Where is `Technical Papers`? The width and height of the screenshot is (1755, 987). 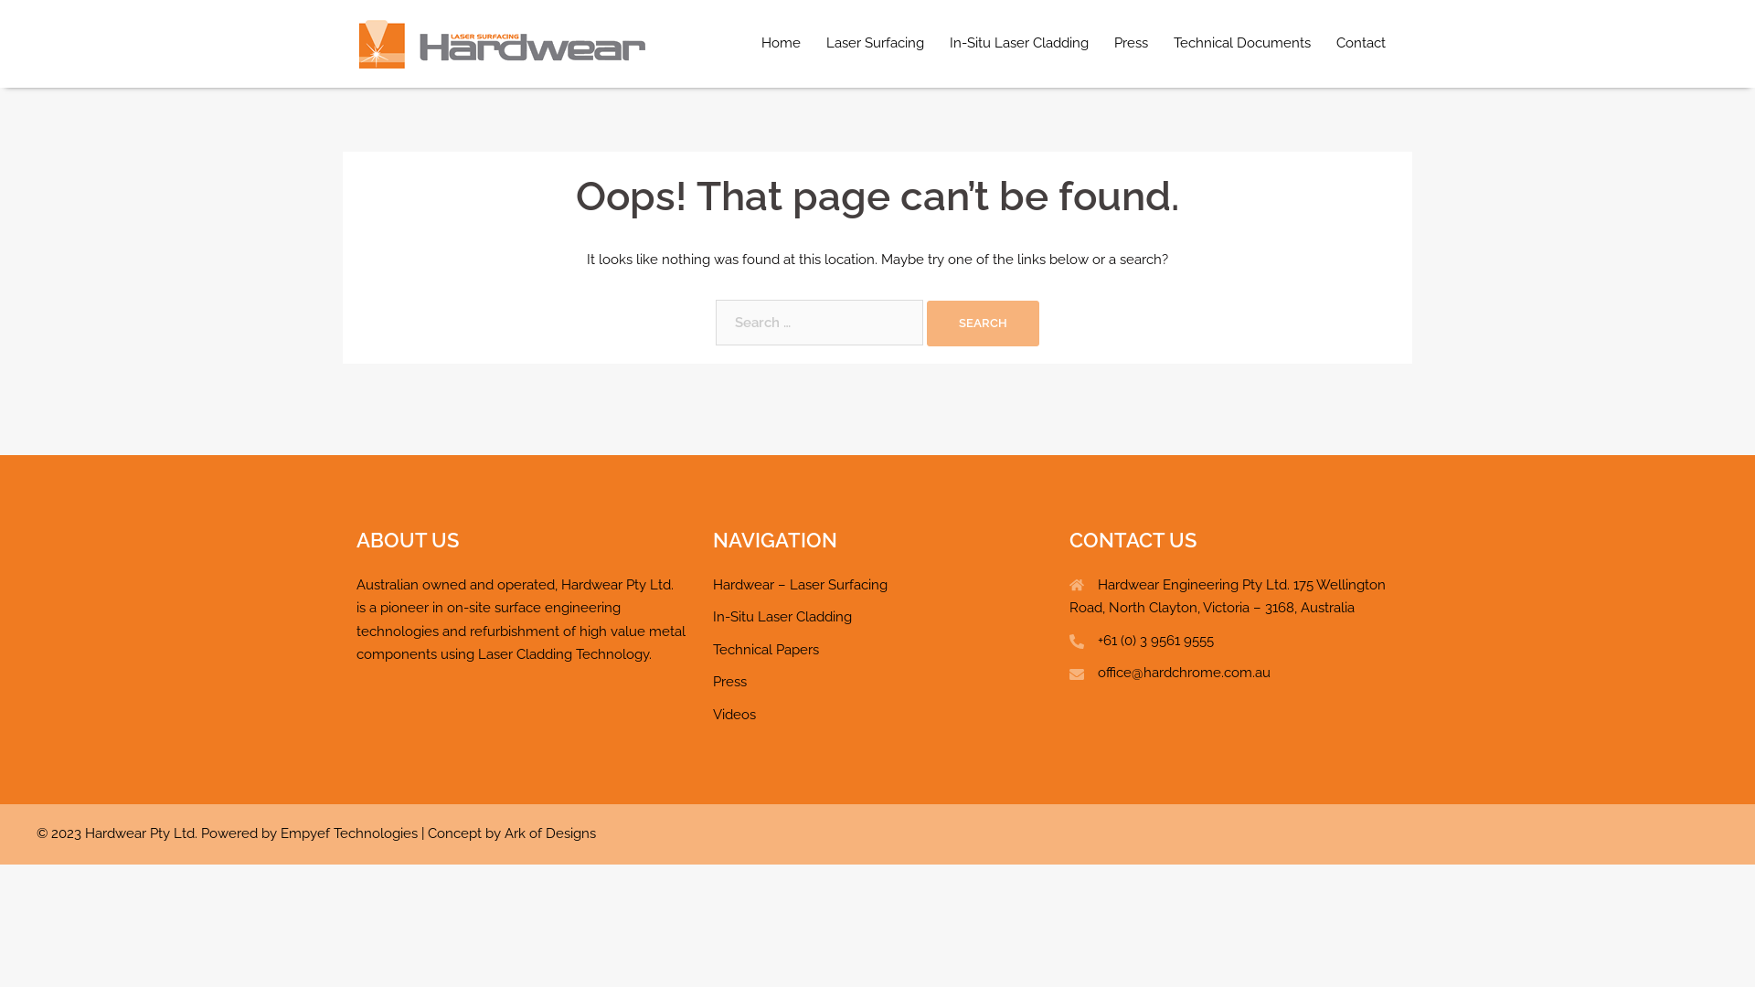
Technical Papers is located at coordinates (766, 650).